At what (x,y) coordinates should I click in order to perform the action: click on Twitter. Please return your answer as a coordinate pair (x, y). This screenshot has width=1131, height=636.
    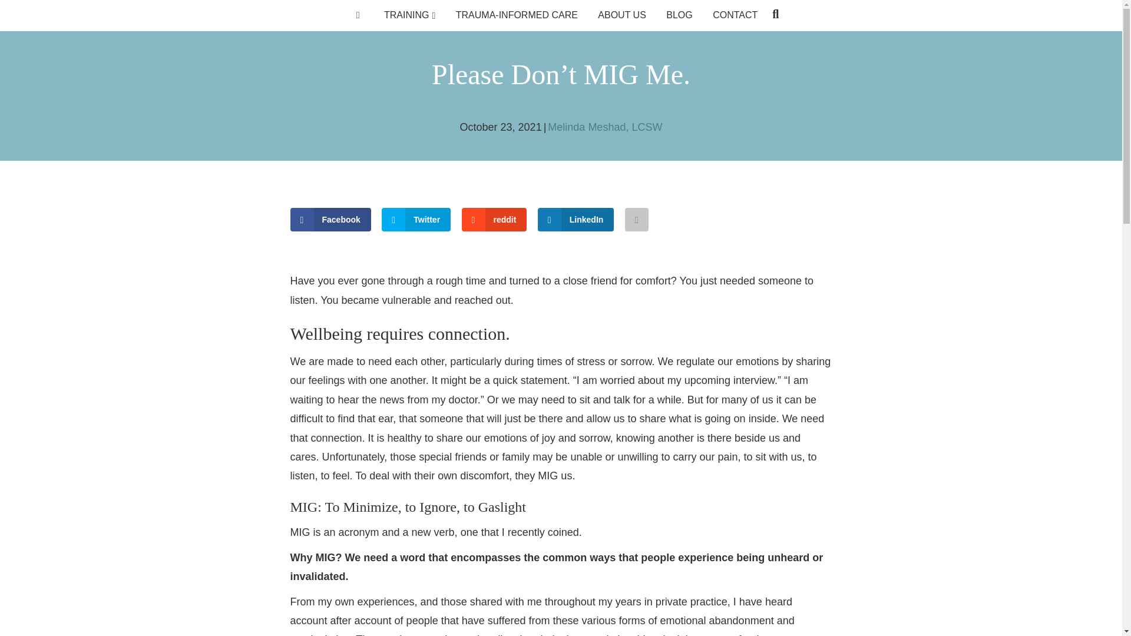
    Looking at the image, I should click on (416, 220).